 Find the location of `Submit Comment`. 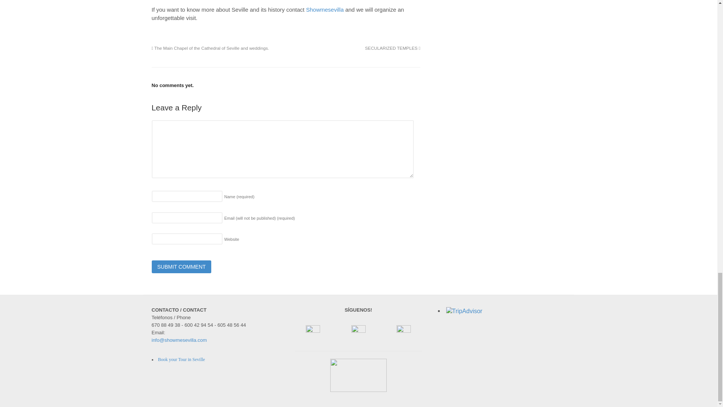

Submit Comment is located at coordinates (181, 267).